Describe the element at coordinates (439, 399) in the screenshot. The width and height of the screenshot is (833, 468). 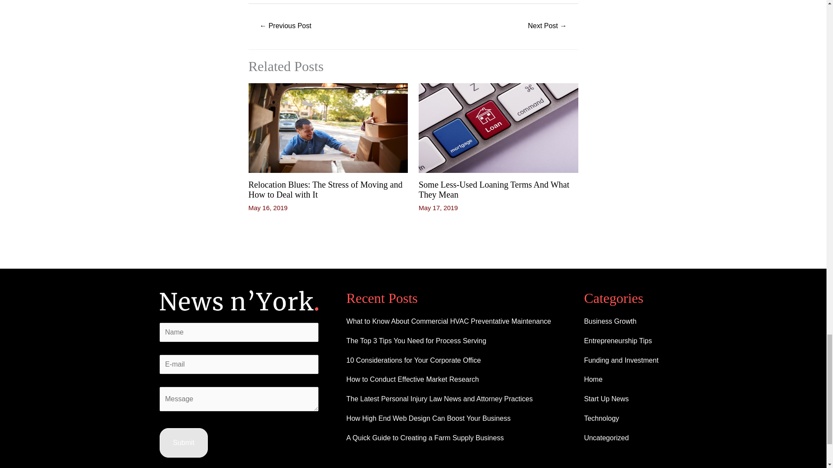
I see `The Latest Personal Injury Law News and Attorney Practices` at that location.